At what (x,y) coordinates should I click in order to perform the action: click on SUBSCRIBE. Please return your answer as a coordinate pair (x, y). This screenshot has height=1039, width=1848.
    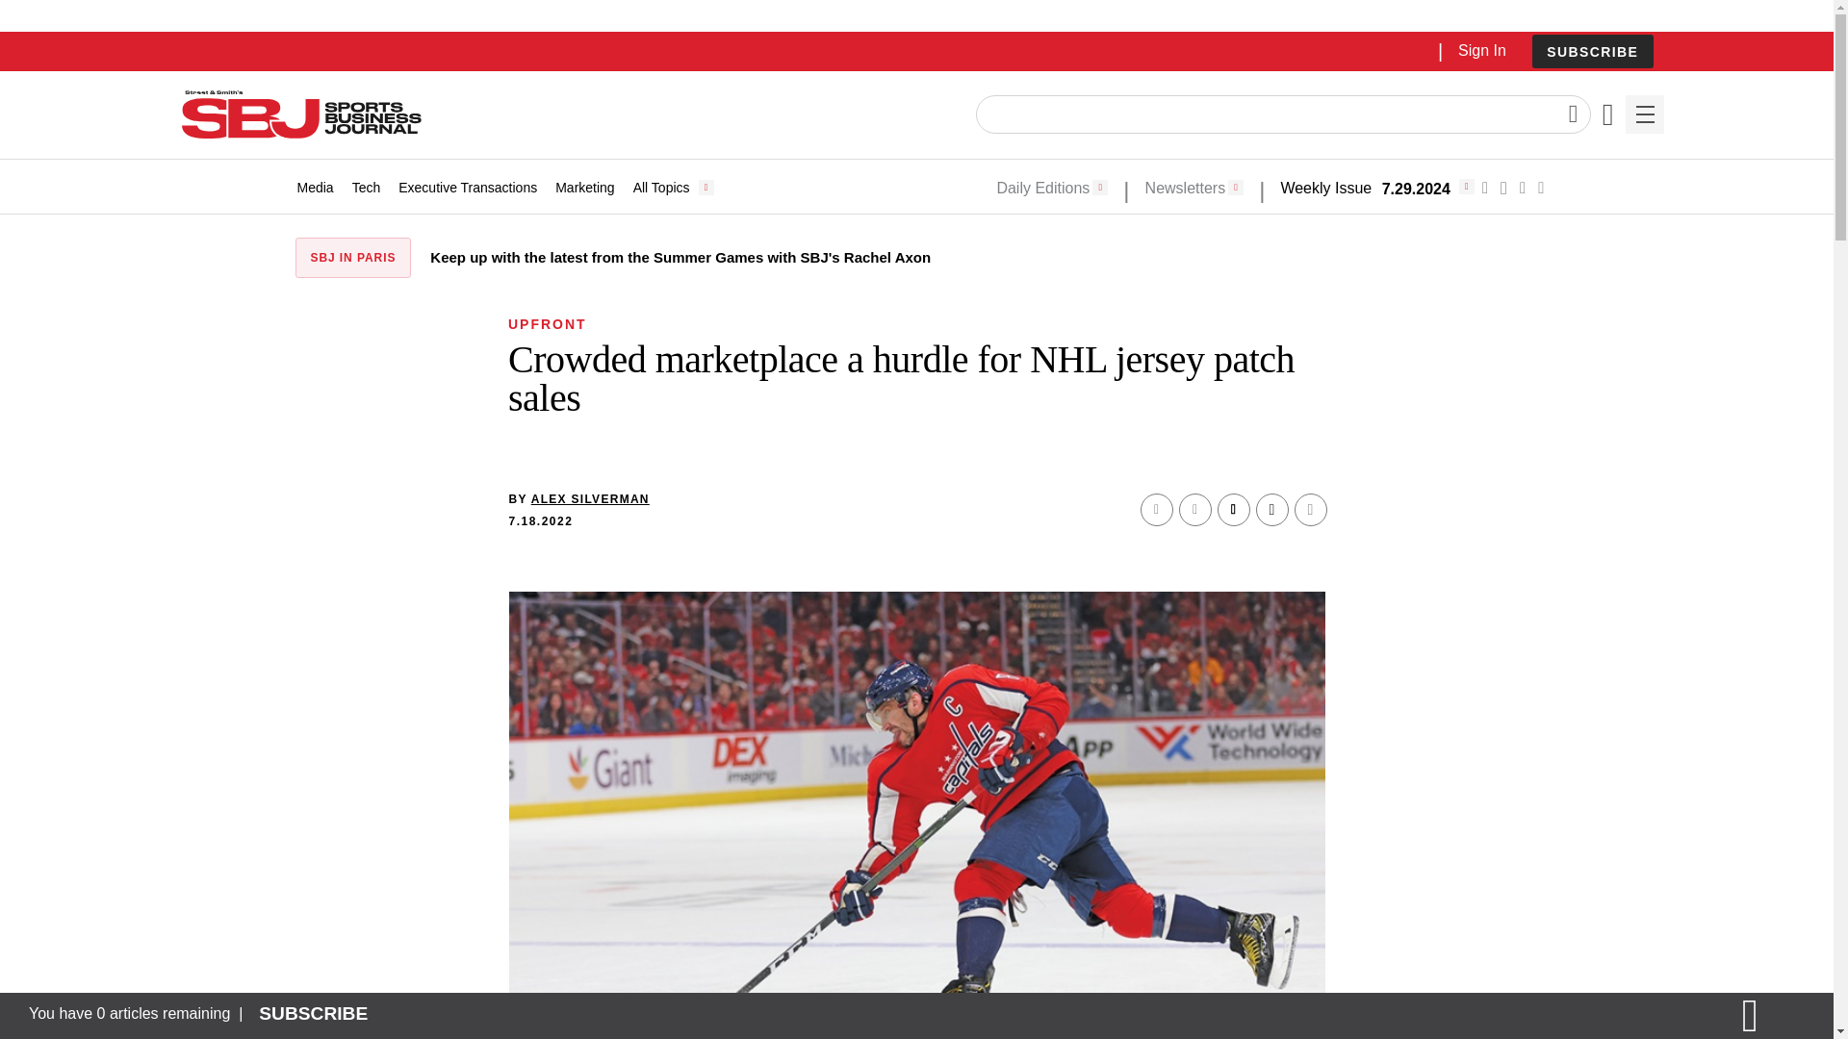
    Looking at the image, I should click on (1592, 51).